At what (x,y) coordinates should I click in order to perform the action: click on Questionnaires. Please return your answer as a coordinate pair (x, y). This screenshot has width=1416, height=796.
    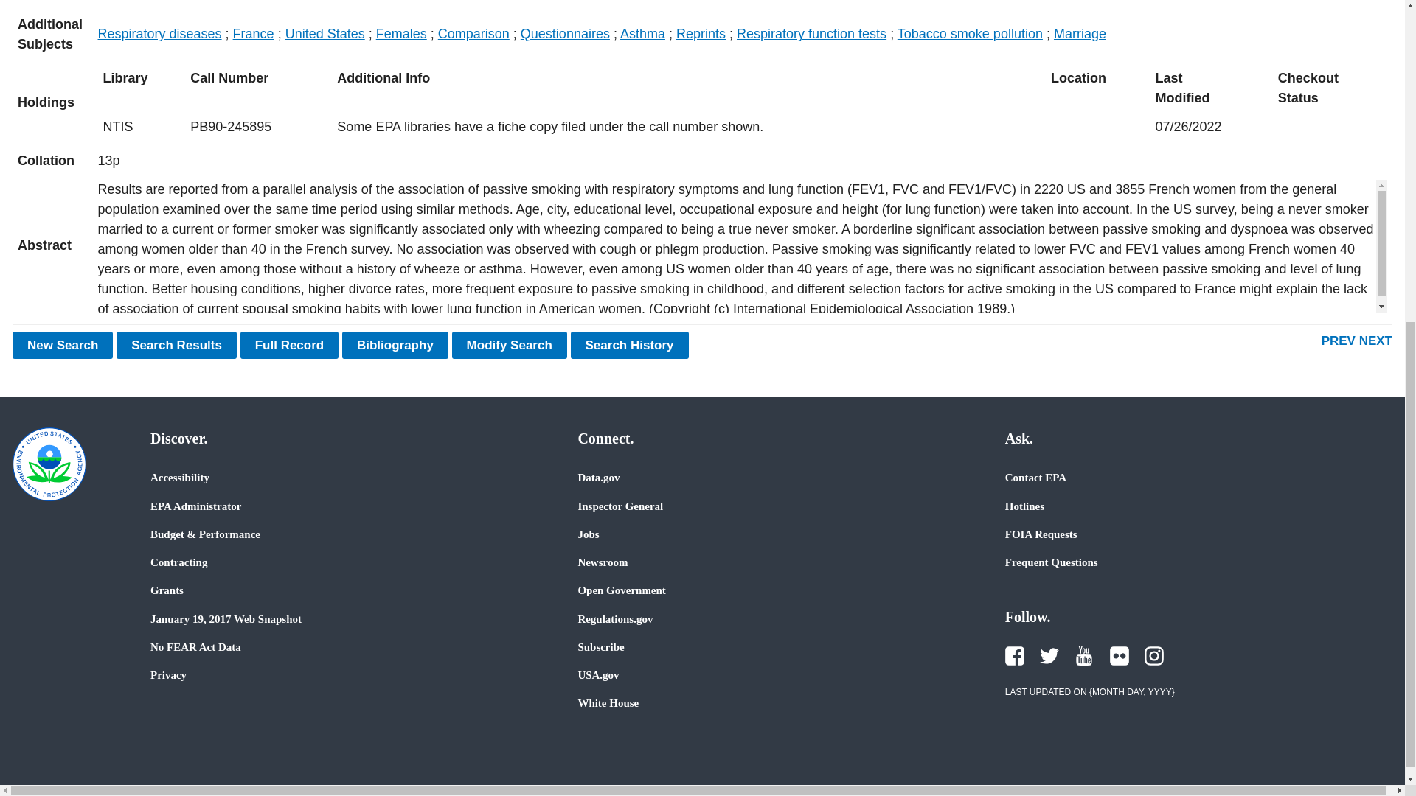
    Looking at the image, I should click on (565, 34).